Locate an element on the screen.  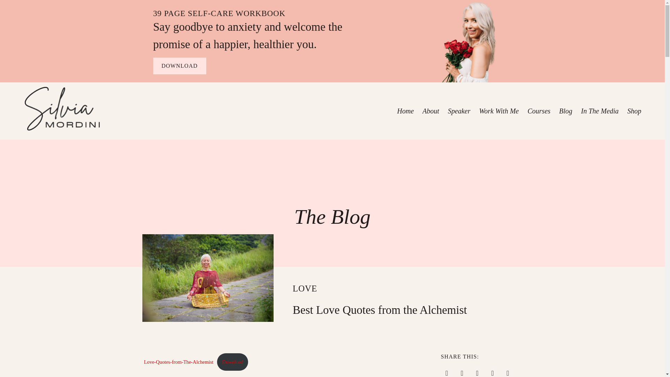
Courses is located at coordinates (539, 111).